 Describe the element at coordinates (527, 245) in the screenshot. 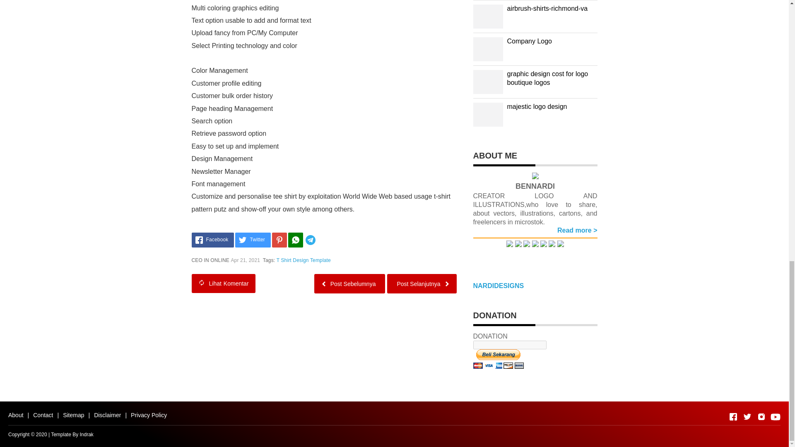

I see `Follow Me` at that location.